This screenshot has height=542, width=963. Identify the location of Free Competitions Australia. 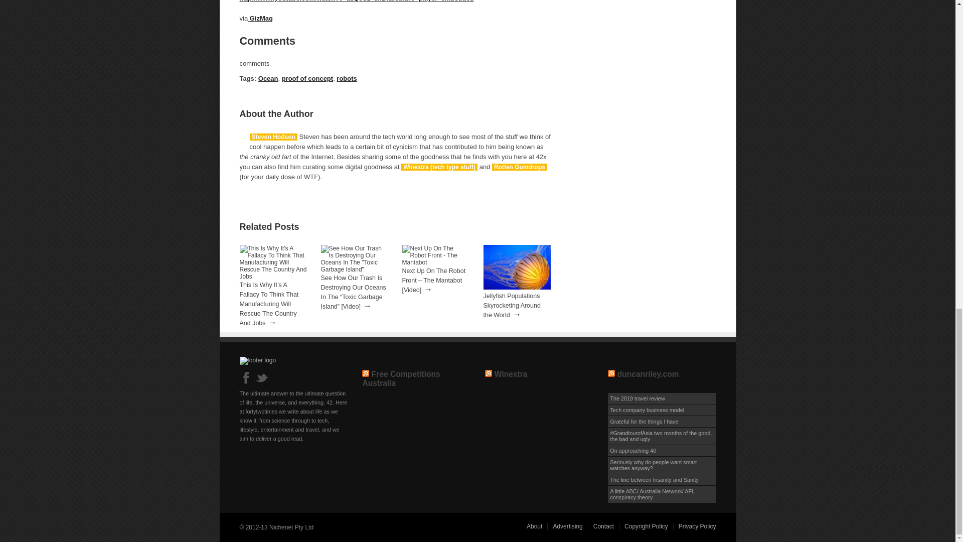
(401, 378).